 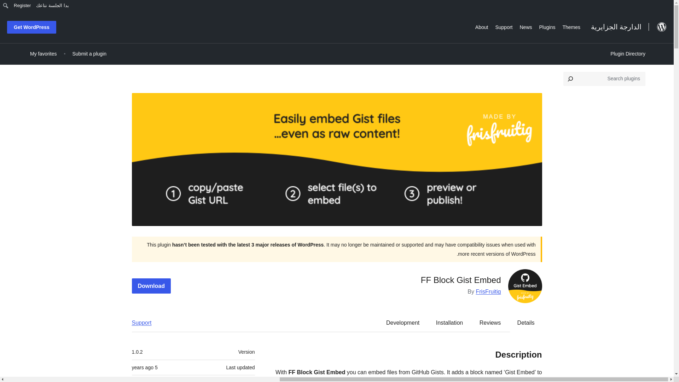 I want to click on Installation, so click(x=450, y=323).